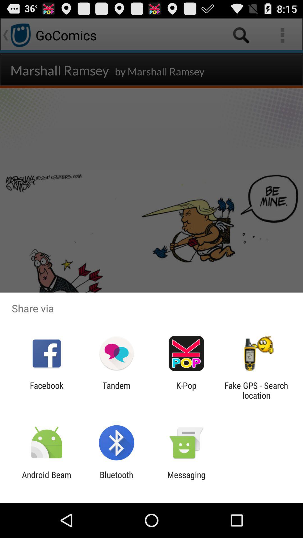 The width and height of the screenshot is (303, 538). What do you see at coordinates (186, 480) in the screenshot?
I see `press the item to the right of bluetooth` at bounding box center [186, 480].